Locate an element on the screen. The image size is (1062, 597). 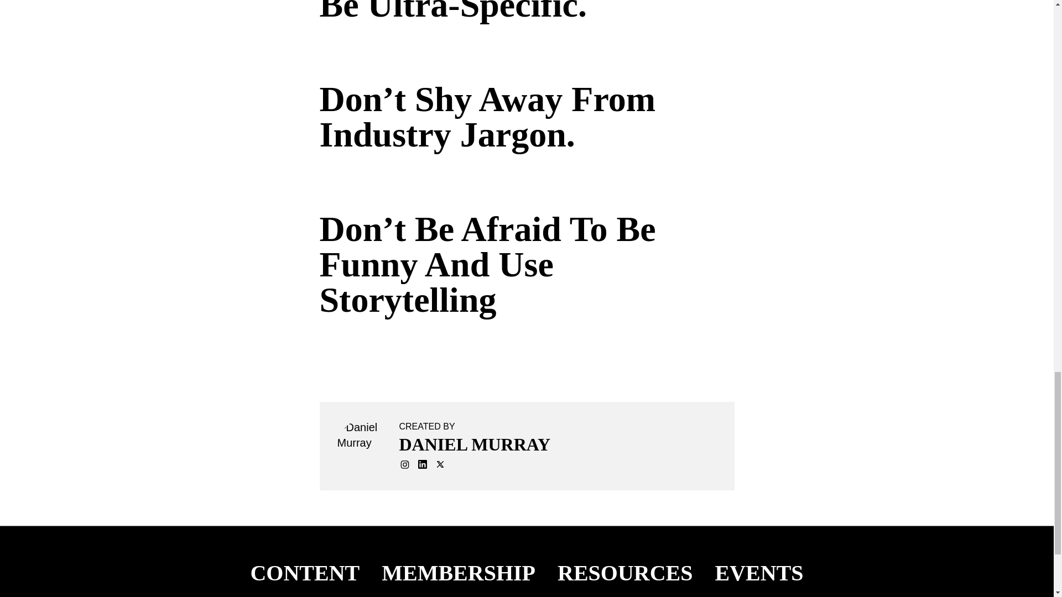
MEMBERSHIP is located at coordinates (458, 573).